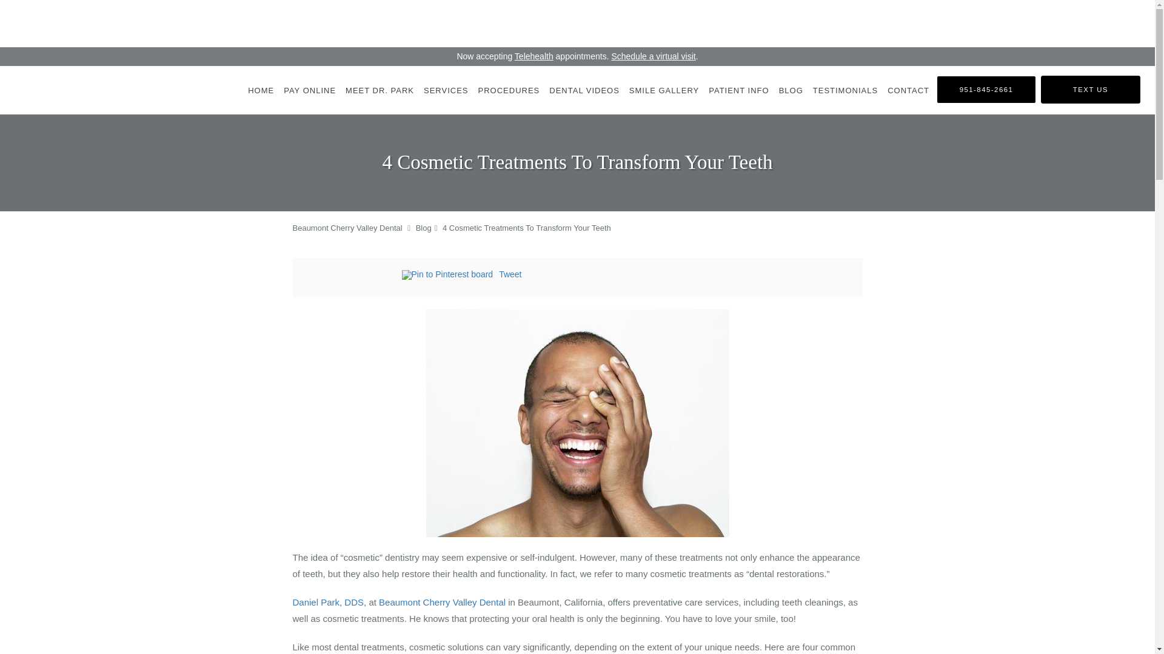 The height and width of the screenshot is (654, 1164). I want to click on PROCEDURES, so click(509, 90).